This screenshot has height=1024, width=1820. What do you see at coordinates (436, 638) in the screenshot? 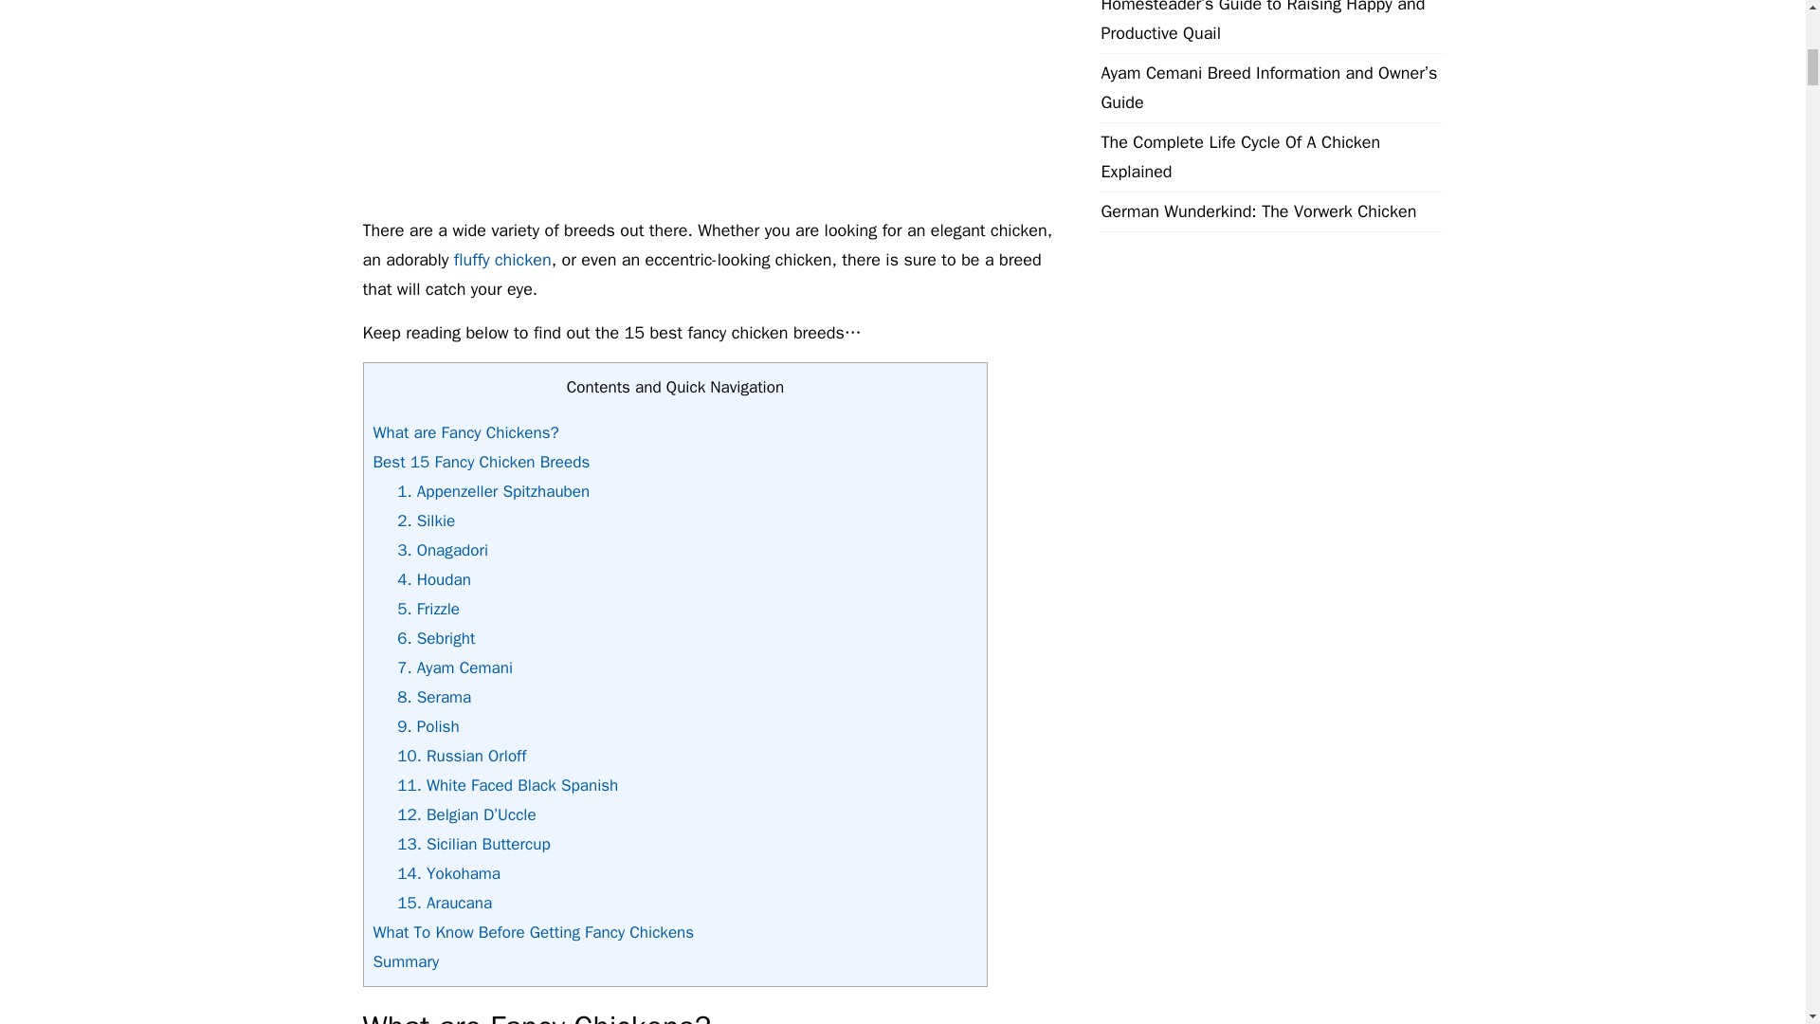
I see `6. Sebright` at bounding box center [436, 638].